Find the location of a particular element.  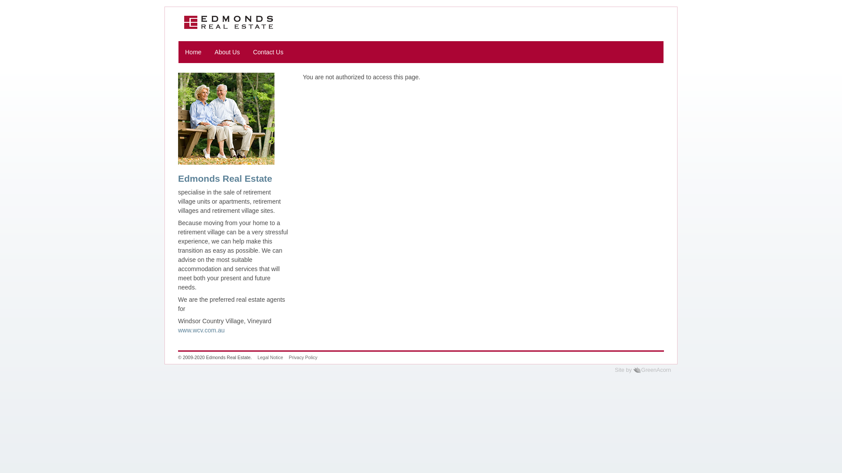

www.wcv.com.au is located at coordinates (201, 330).